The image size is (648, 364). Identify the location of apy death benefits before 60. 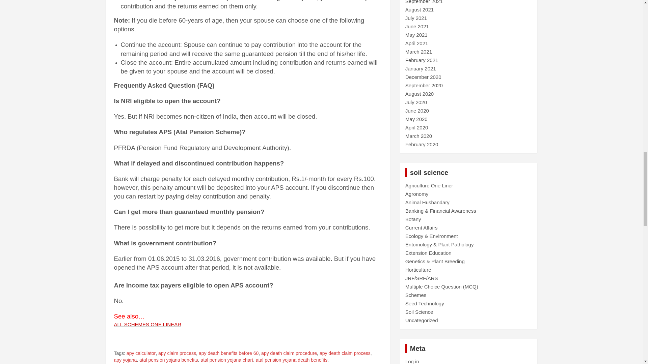
(229, 353).